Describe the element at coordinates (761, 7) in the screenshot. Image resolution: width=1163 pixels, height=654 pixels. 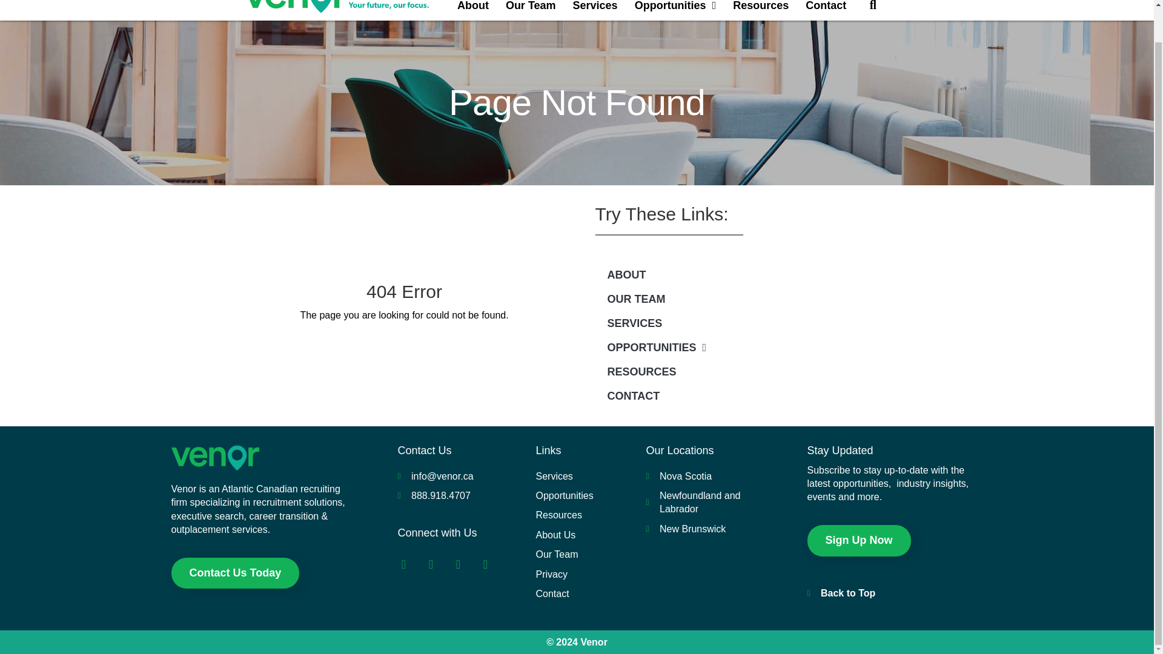
I see `Resources` at that location.